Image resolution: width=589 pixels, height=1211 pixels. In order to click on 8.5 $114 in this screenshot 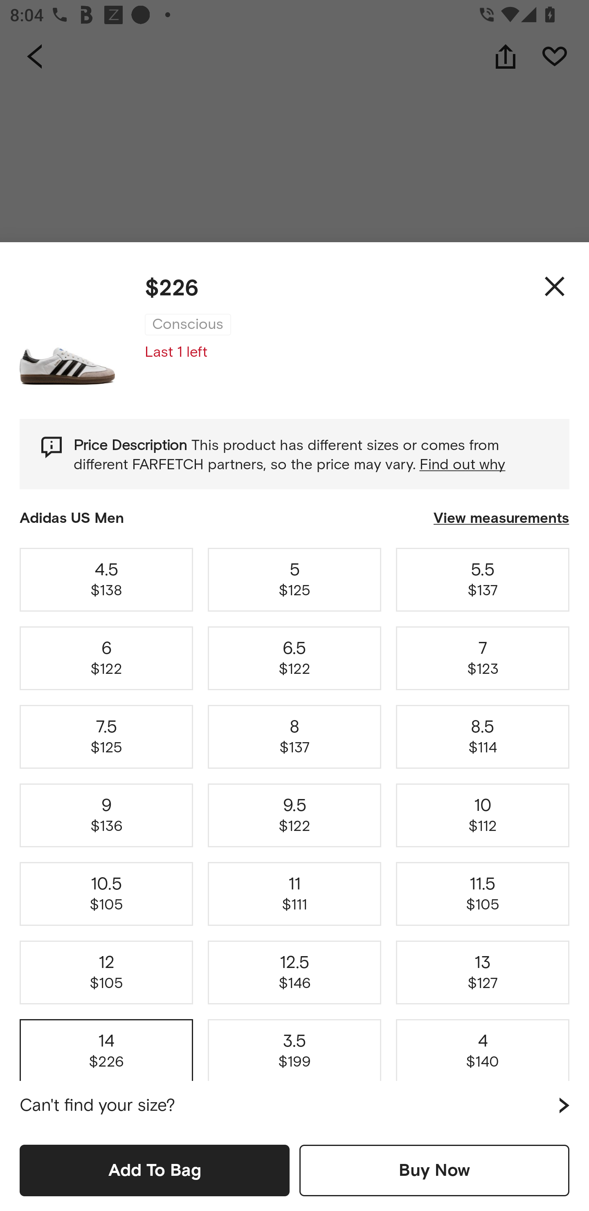, I will do `click(483, 736)`.